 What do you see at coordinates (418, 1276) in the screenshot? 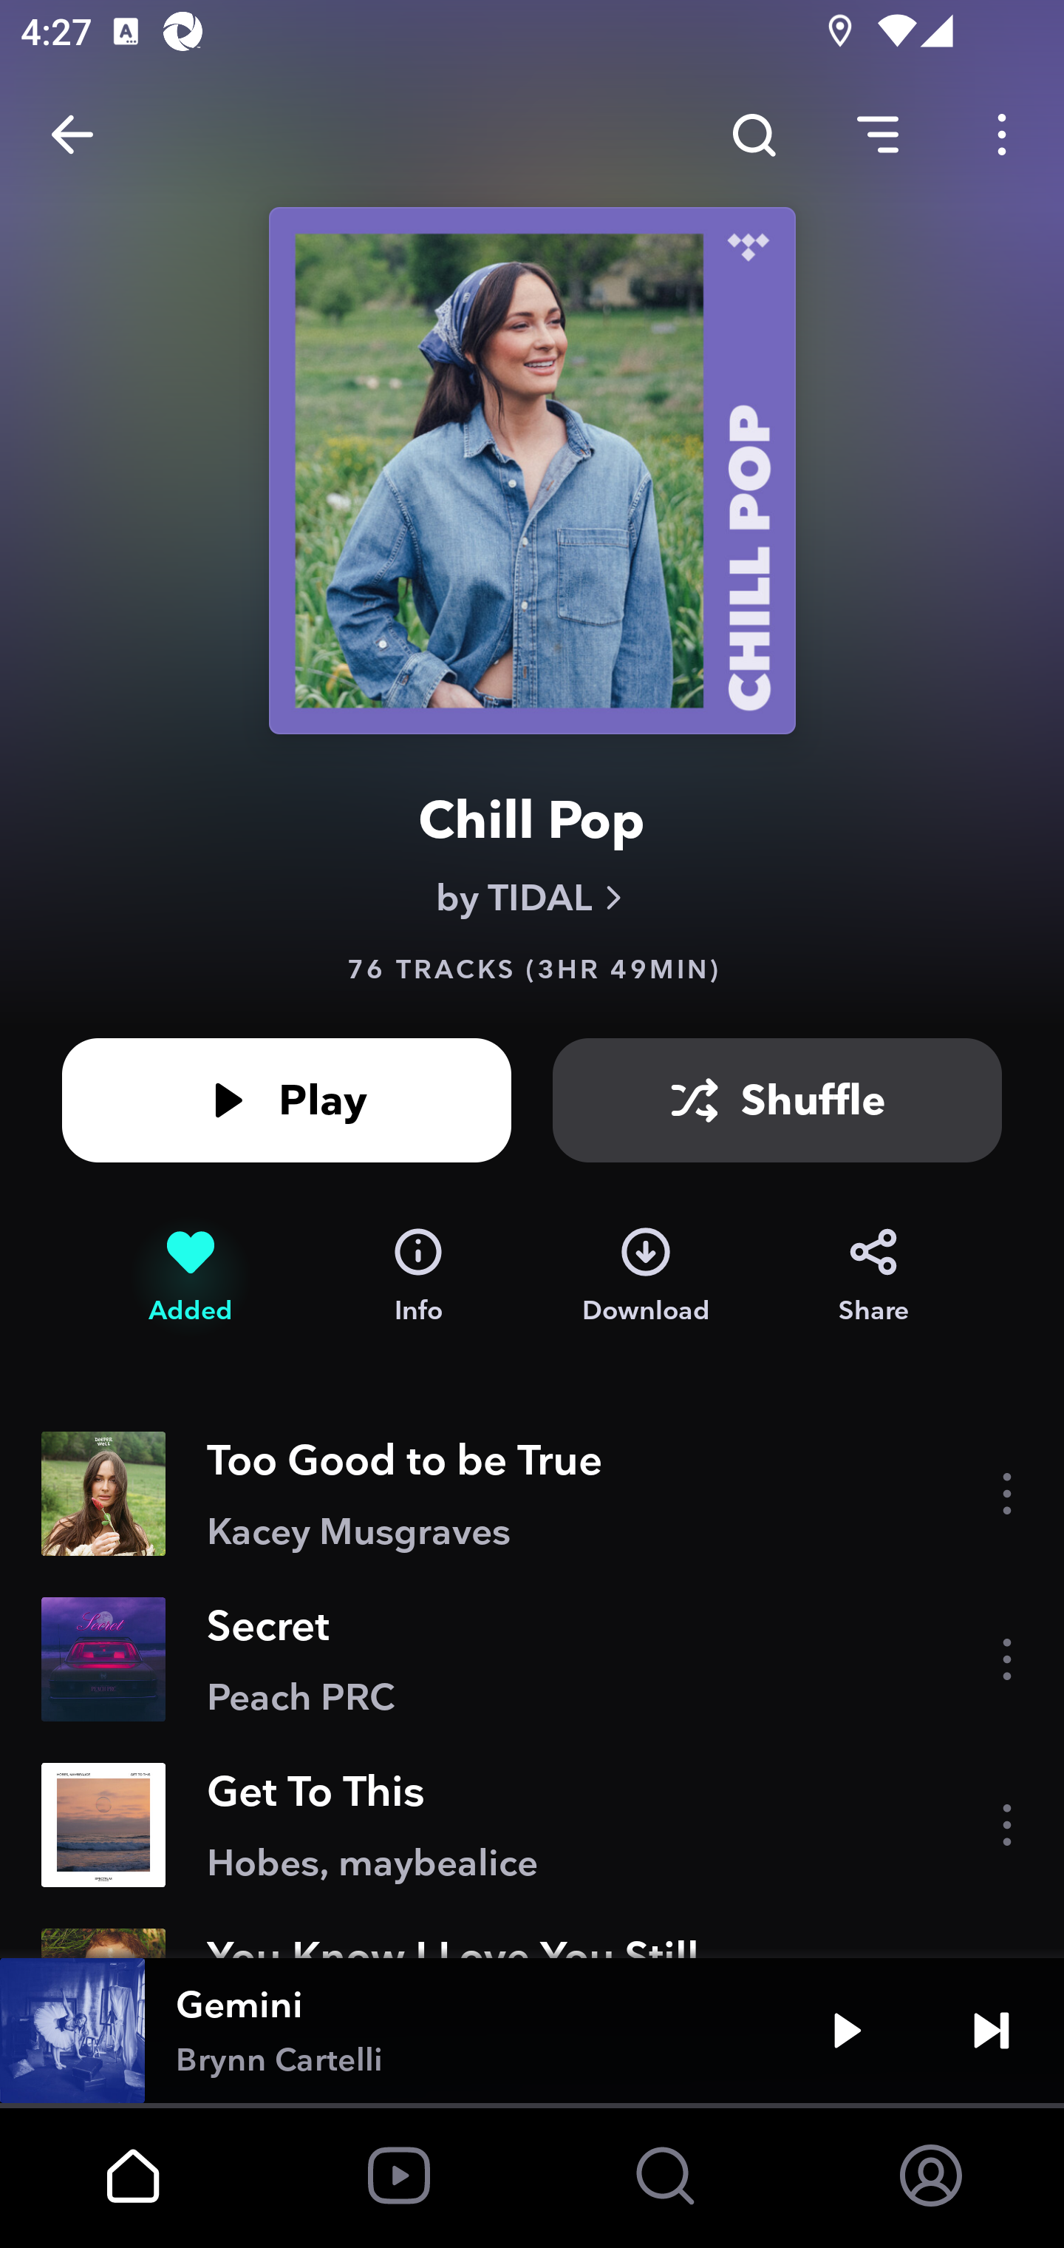
I see `Info` at bounding box center [418, 1276].